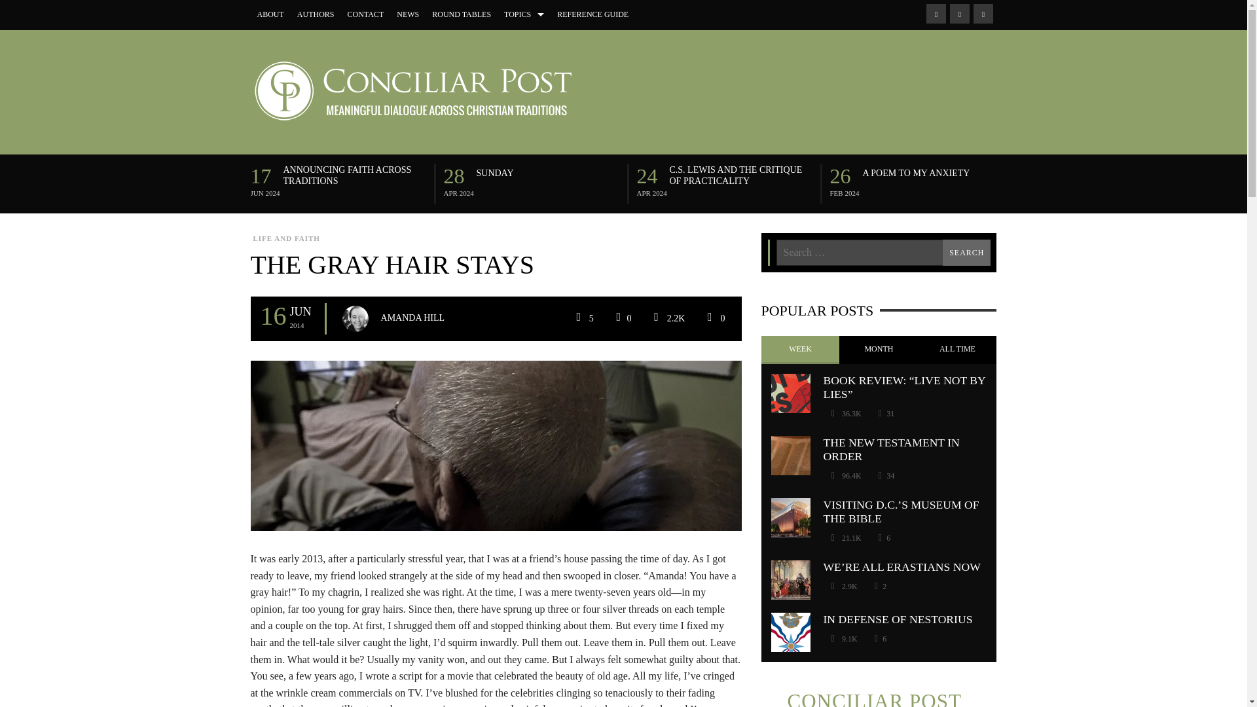  What do you see at coordinates (892, 449) in the screenshot?
I see `Permalink to The New Testament in Order` at bounding box center [892, 449].